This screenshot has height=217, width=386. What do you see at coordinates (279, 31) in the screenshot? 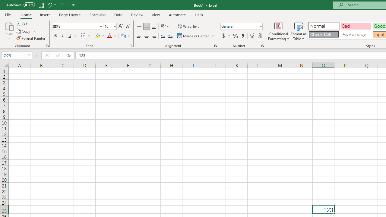
I see `Conditional Formatting` at bounding box center [279, 31].